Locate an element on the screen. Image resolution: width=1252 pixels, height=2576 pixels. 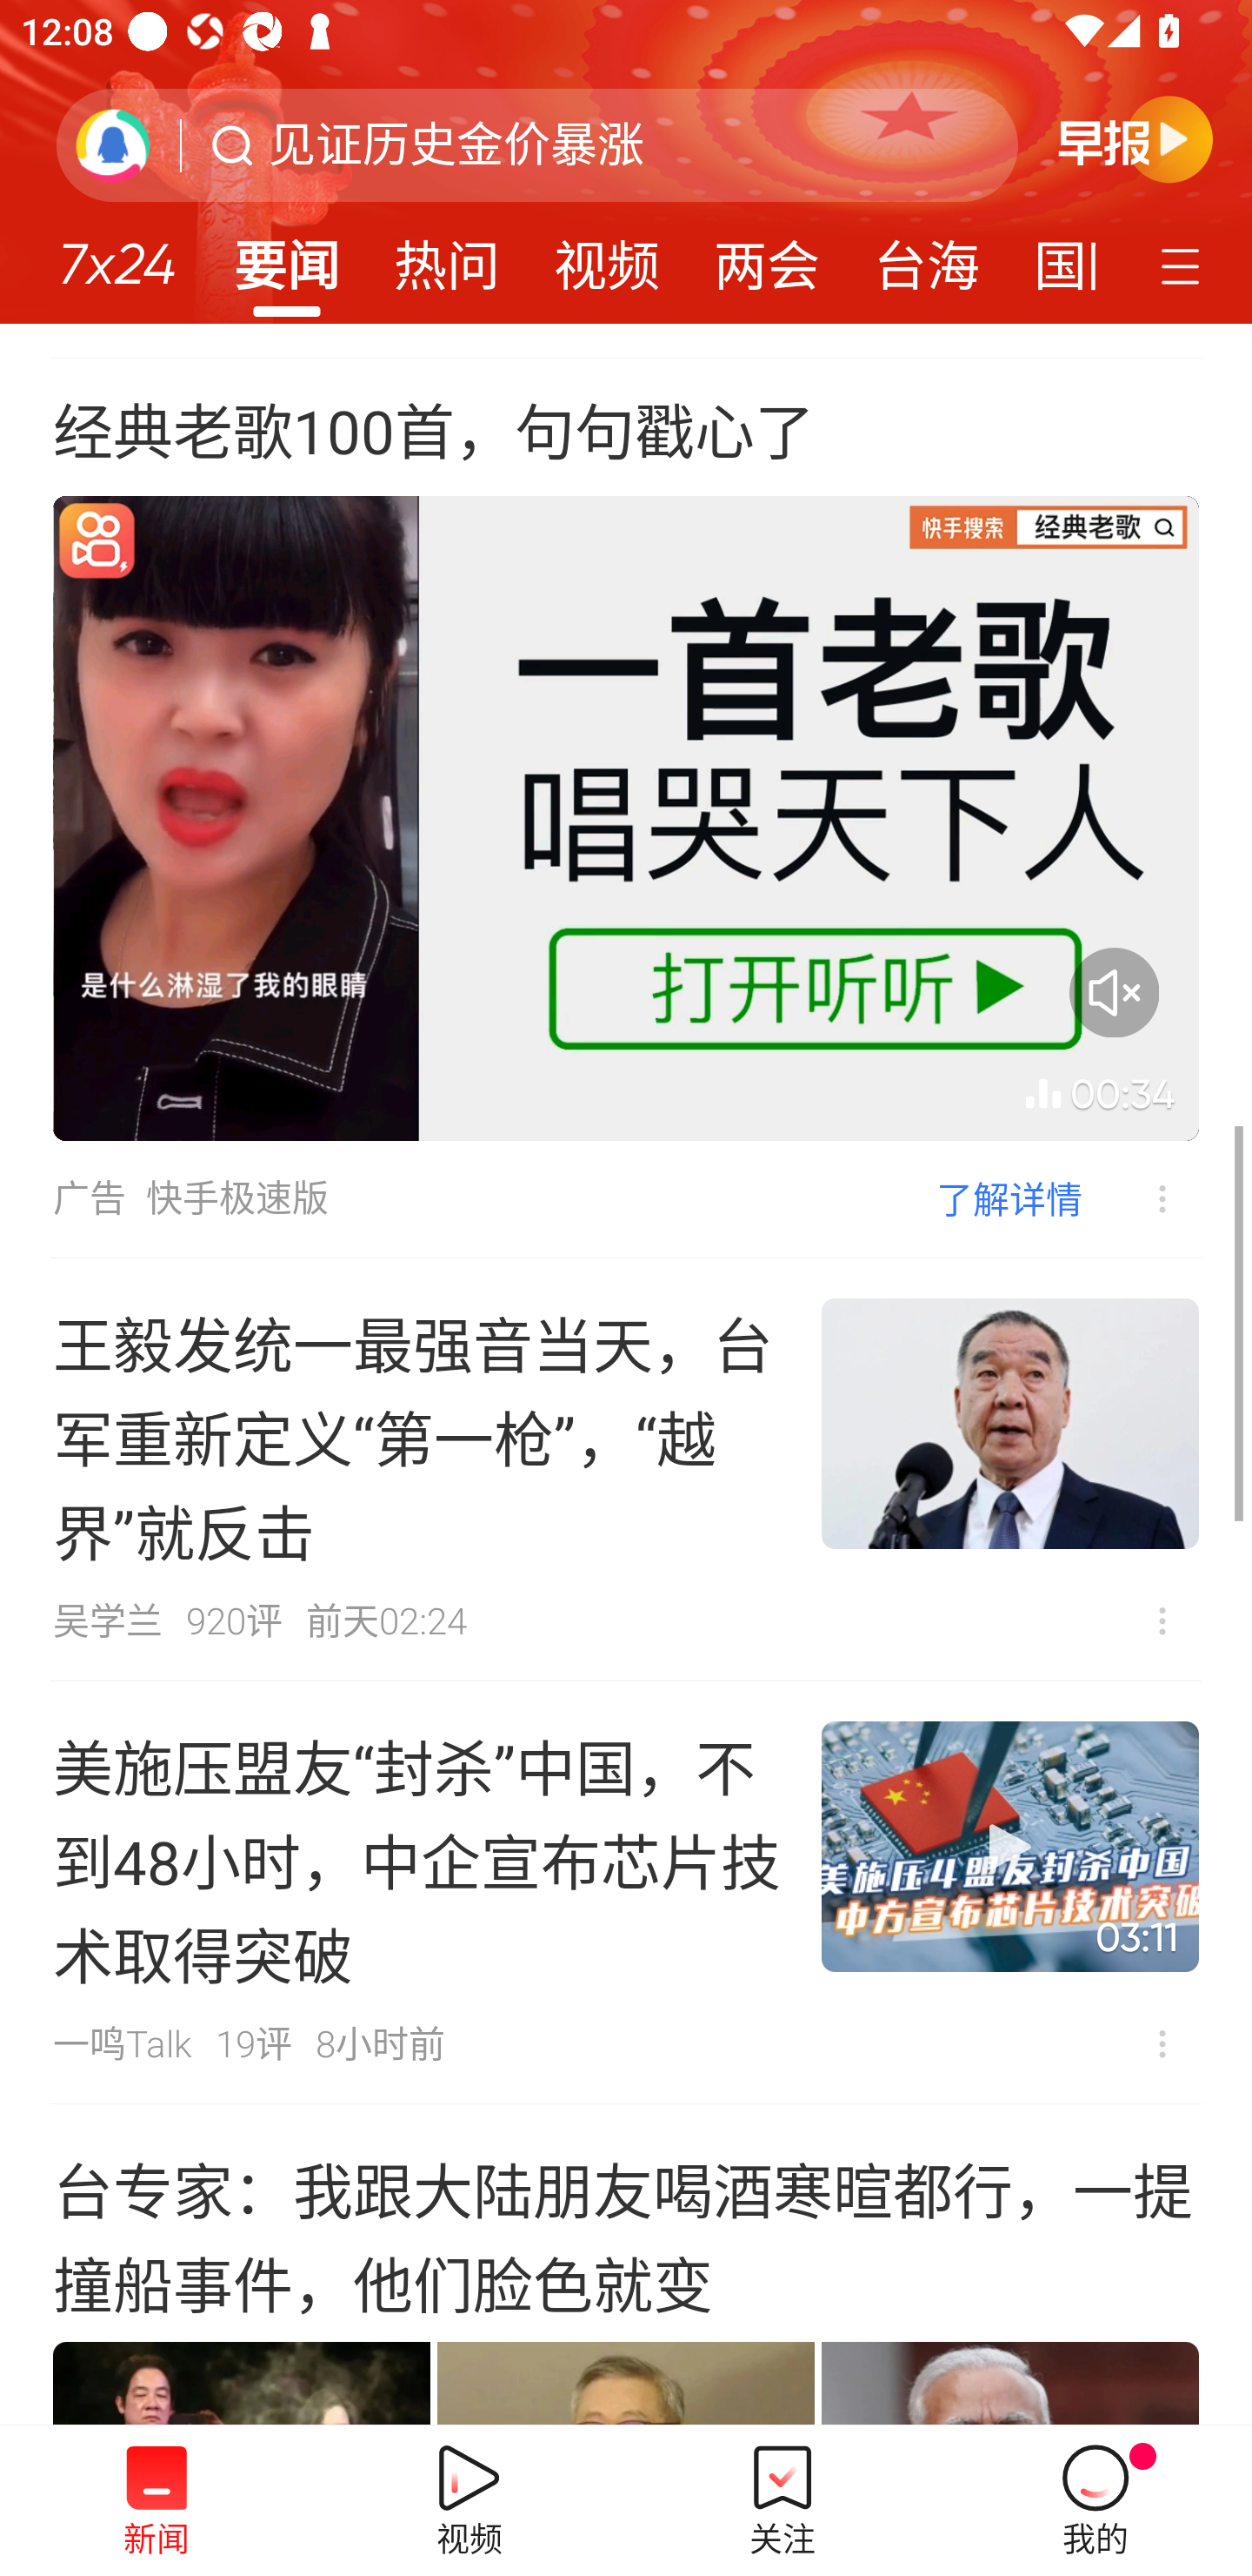
00:35 音量开关 is located at coordinates (626, 819).